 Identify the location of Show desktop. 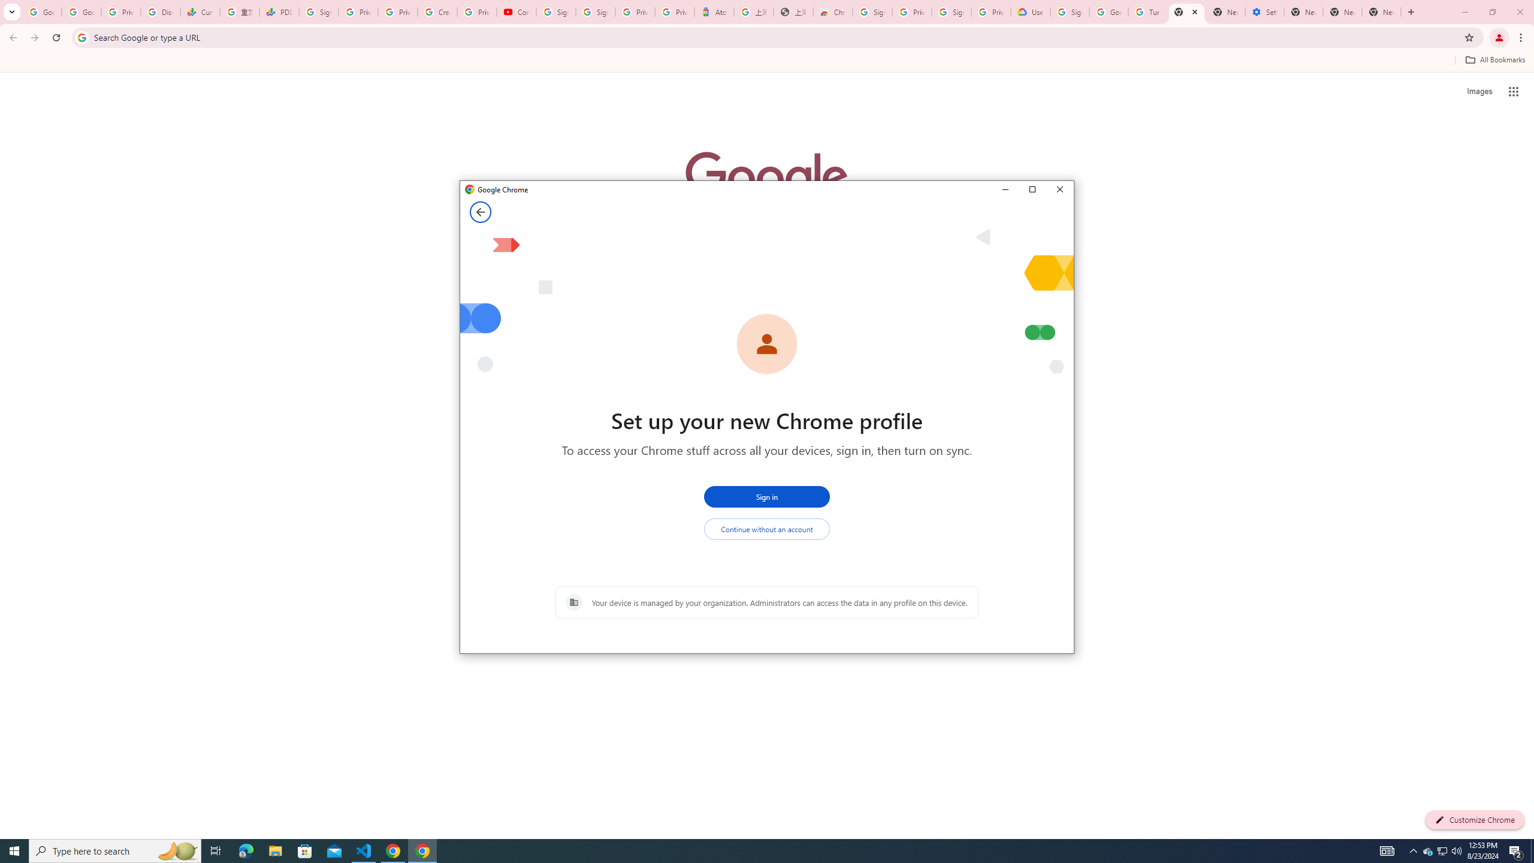
(1532, 851).